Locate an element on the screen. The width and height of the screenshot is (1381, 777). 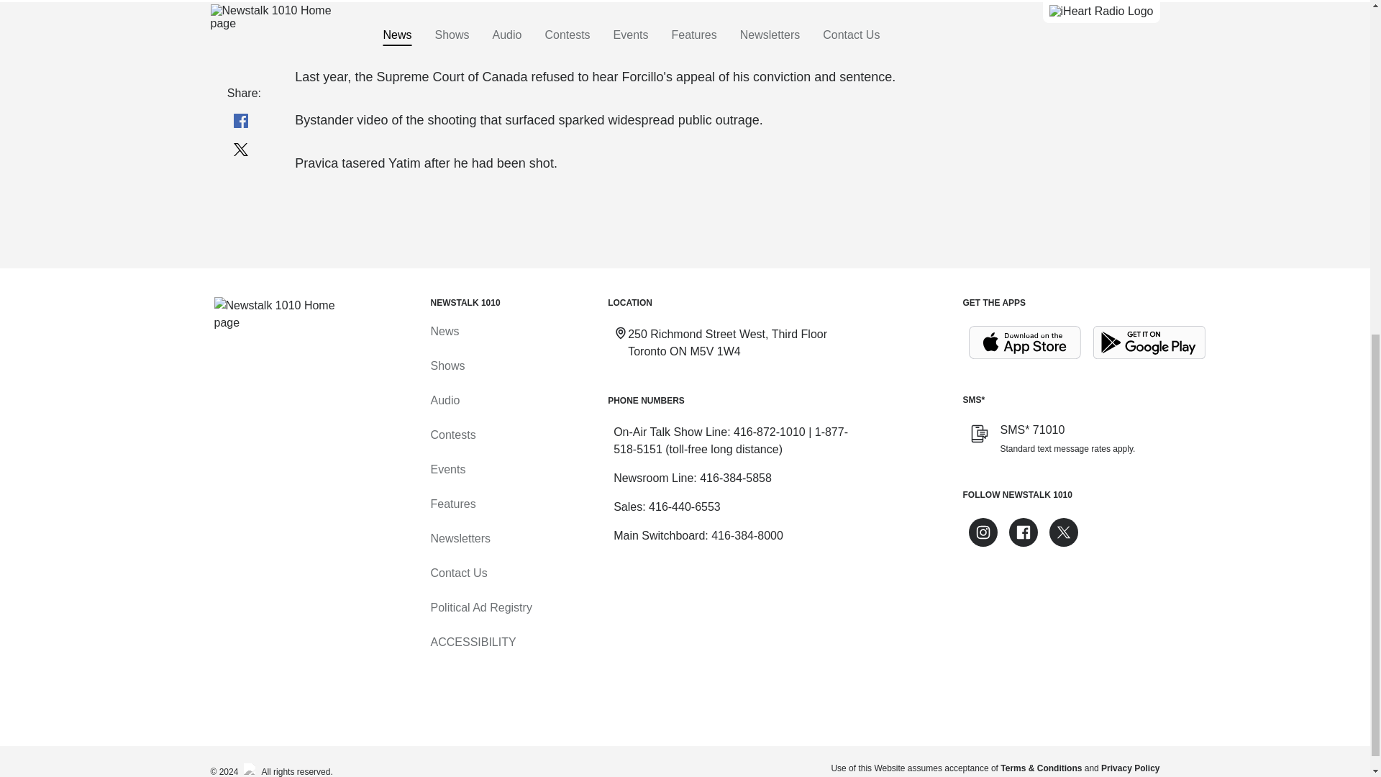
416-384-5858 is located at coordinates (736, 478).